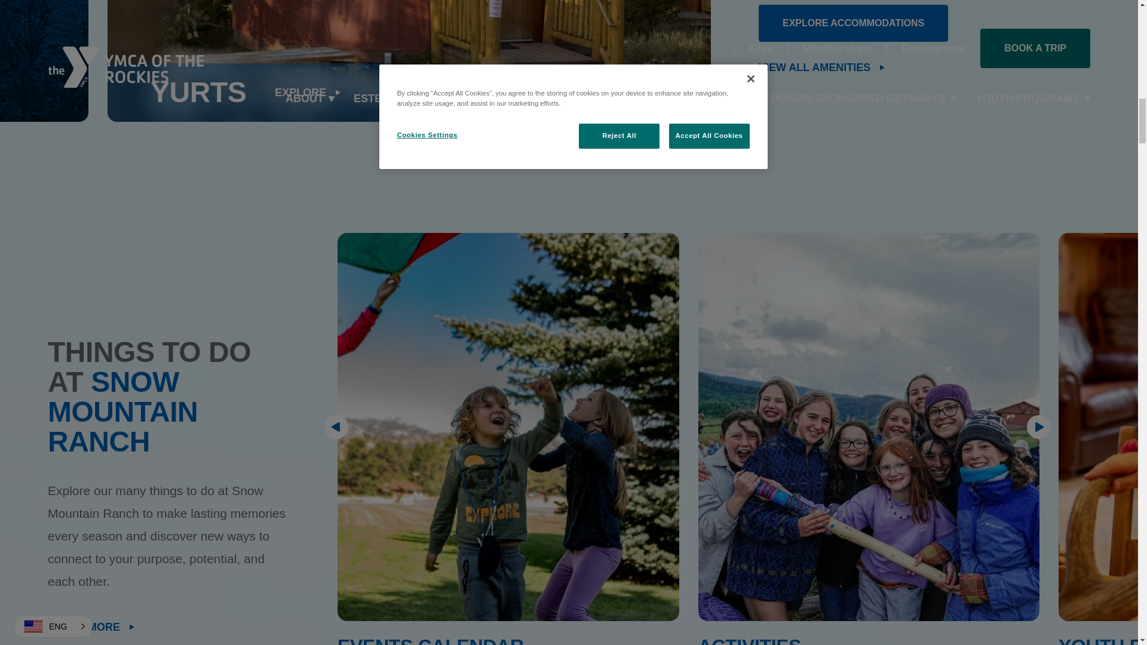 This screenshot has height=645, width=1147. I want to click on Explore, so click(309, 92).